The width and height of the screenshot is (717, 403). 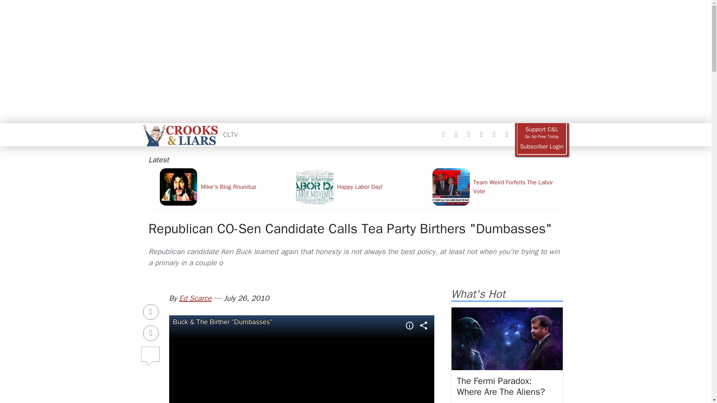 What do you see at coordinates (195, 299) in the screenshot?
I see `Ed Scarce` at bounding box center [195, 299].